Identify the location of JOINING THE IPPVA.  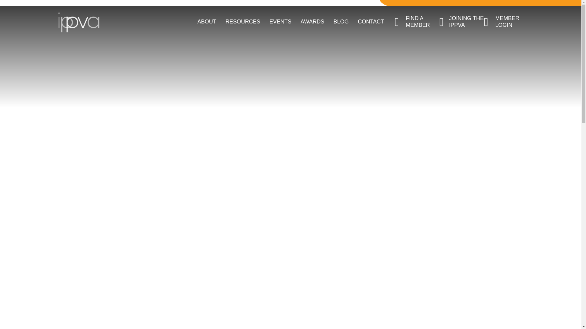
(461, 21).